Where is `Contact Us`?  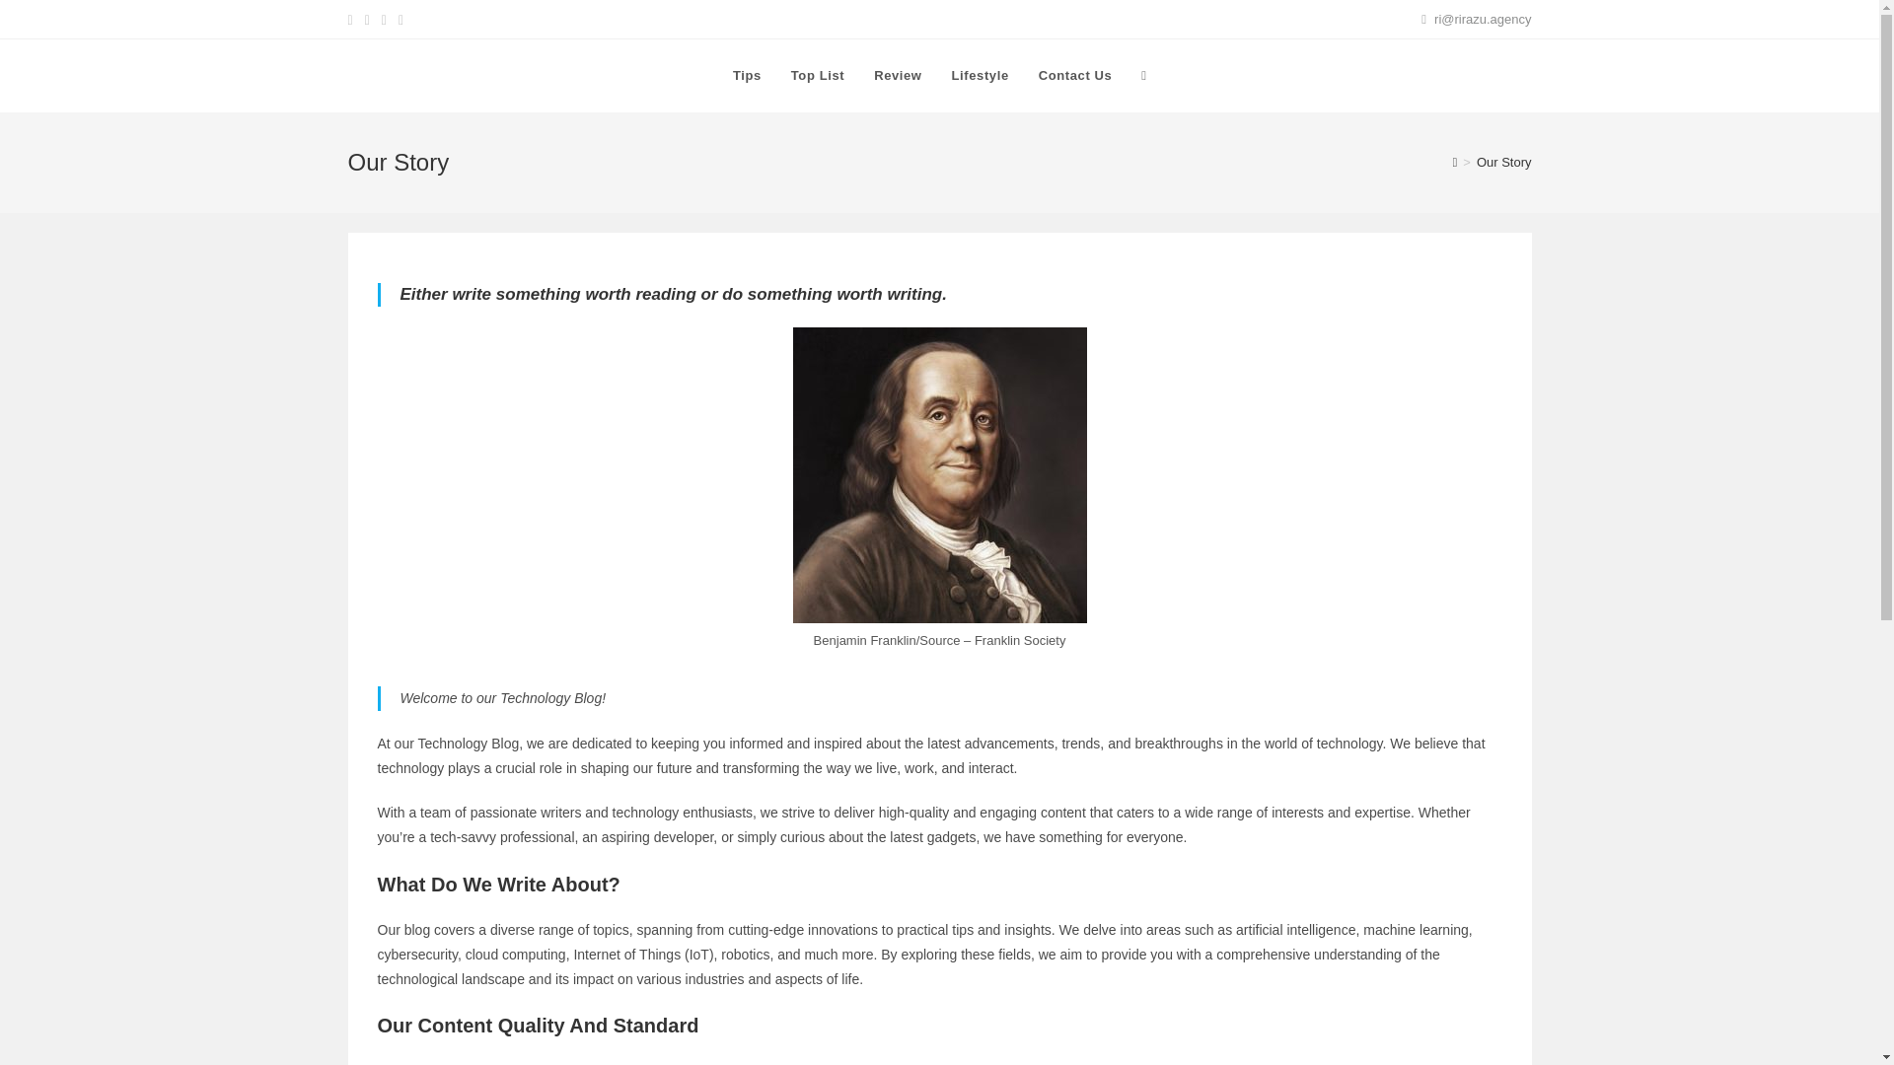
Contact Us is located at coordinates (1075, 75).